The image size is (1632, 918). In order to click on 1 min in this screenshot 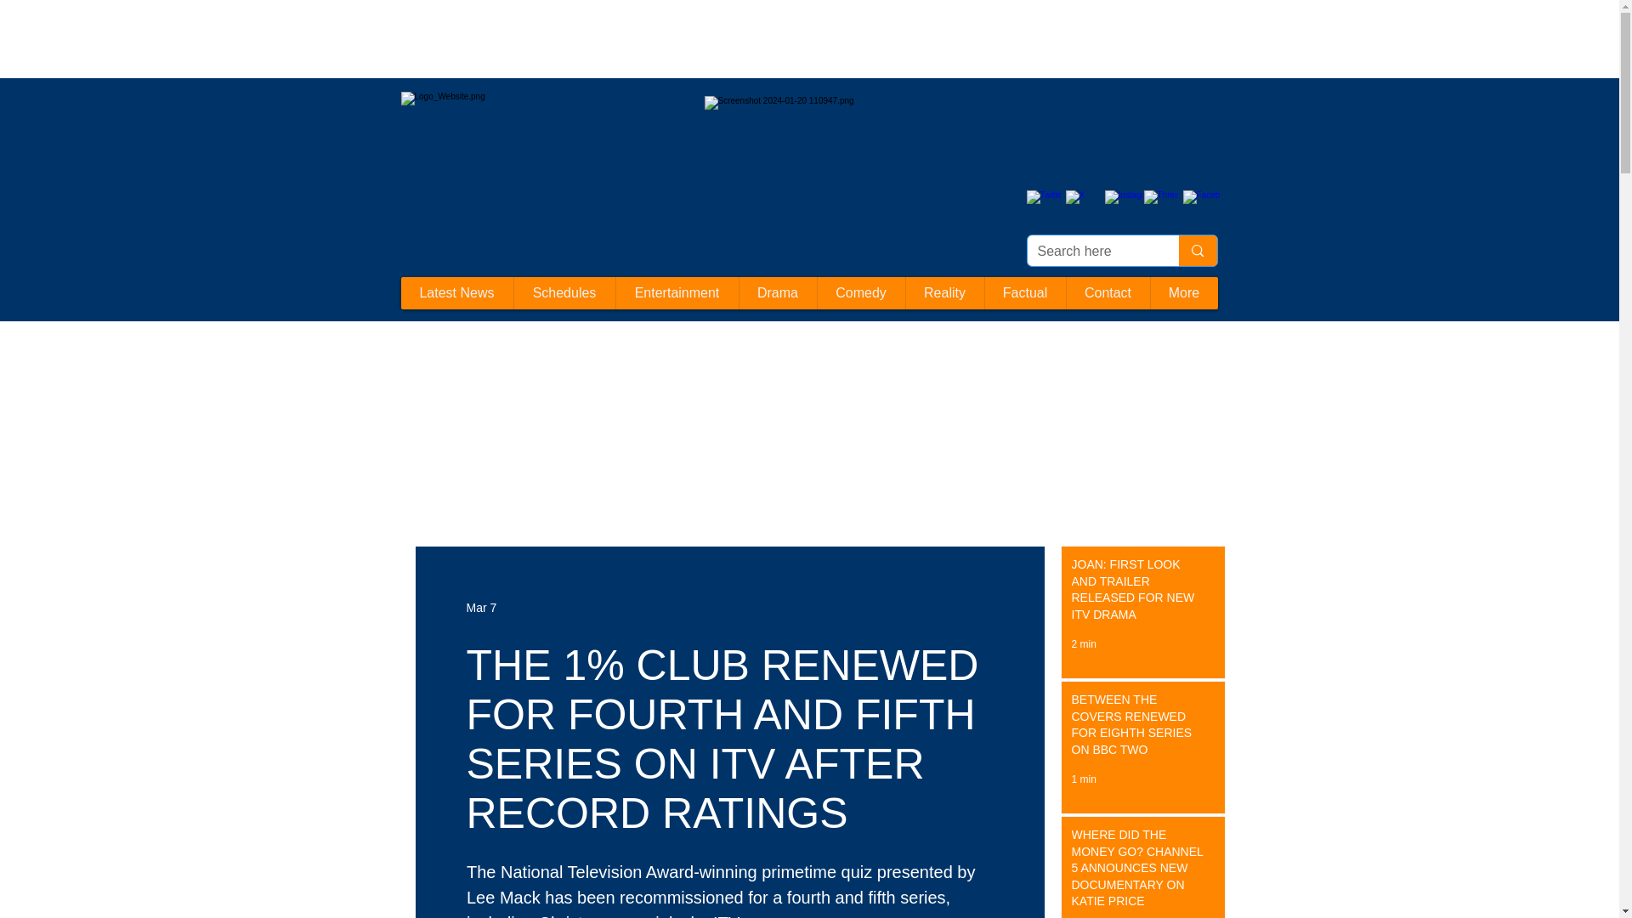, I will do `click(1083, 779)`.